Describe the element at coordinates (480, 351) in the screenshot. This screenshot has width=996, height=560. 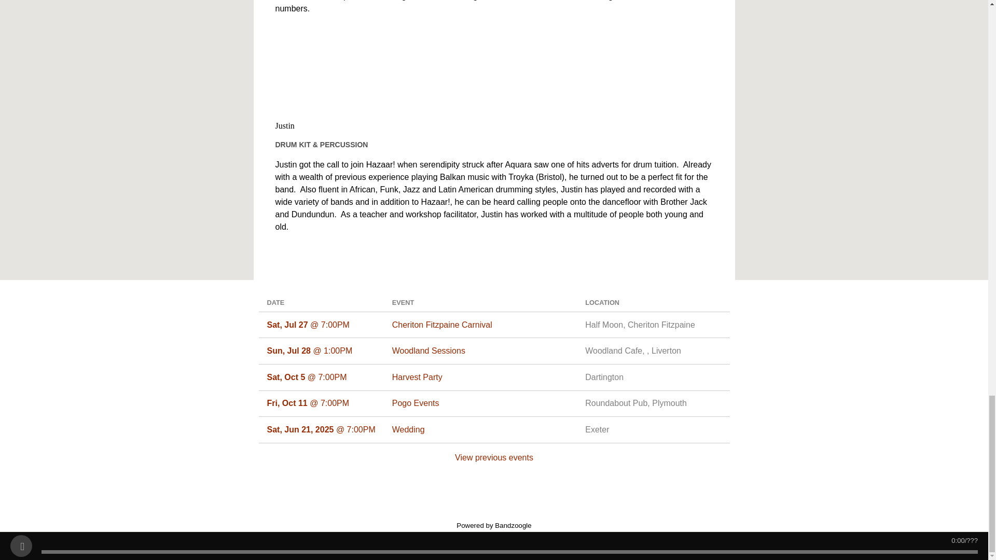
I see `Woodland Sessions` at that location.